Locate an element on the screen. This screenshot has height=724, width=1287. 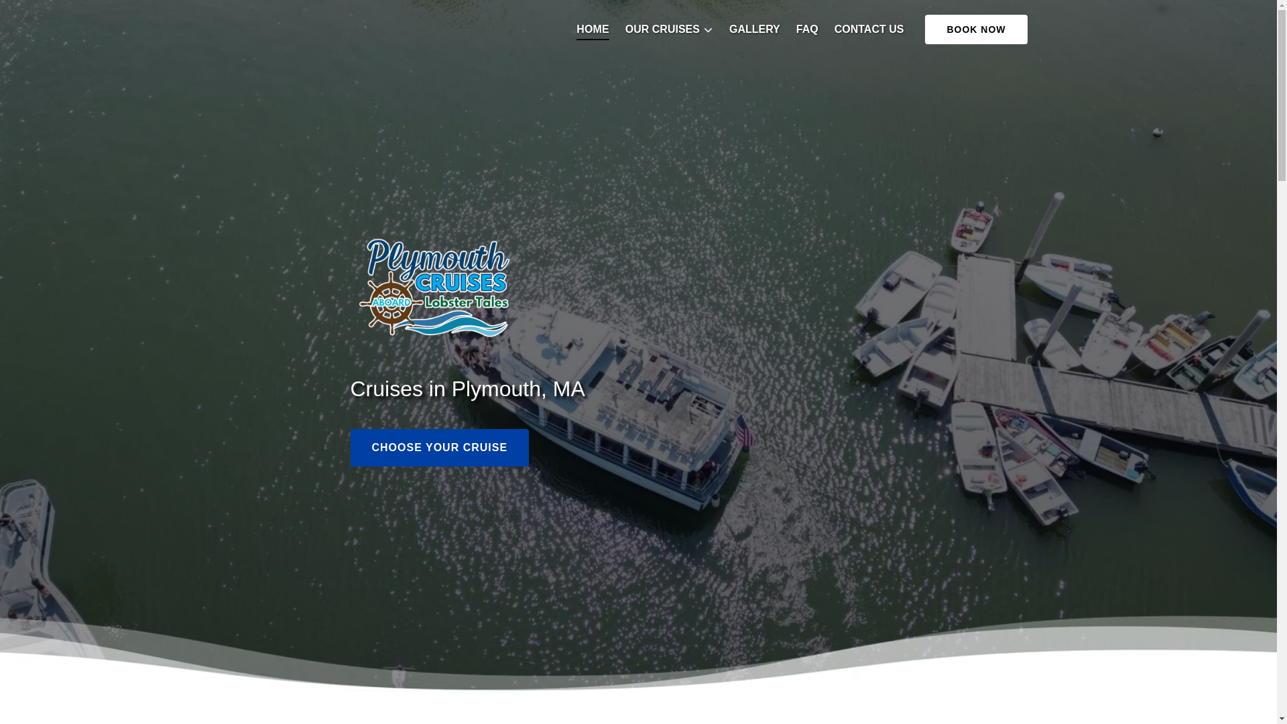
BOOK NOW is located at coordinates (976, 29).